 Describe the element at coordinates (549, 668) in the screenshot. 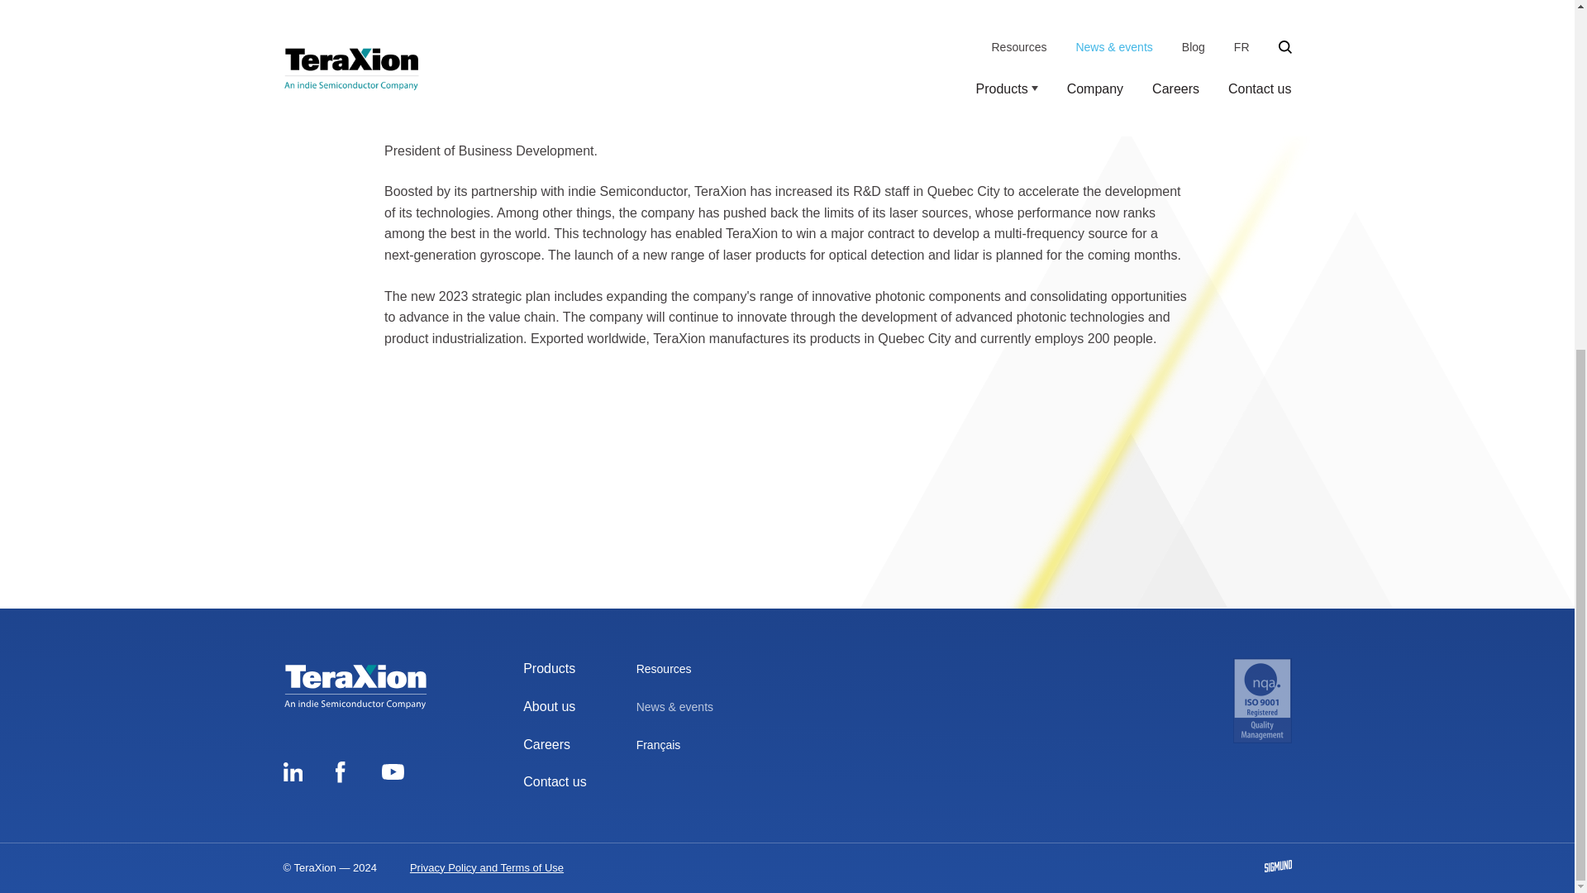

I see `Products` at that location.